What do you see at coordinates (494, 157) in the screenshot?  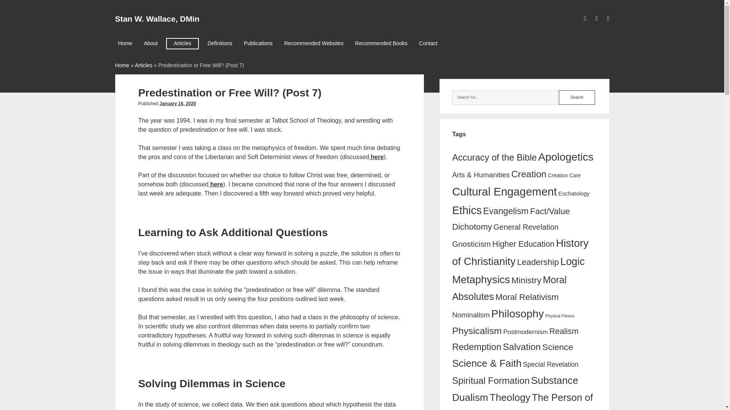 I see `Accuracy of the Bible` at bounding box center [494, 157].